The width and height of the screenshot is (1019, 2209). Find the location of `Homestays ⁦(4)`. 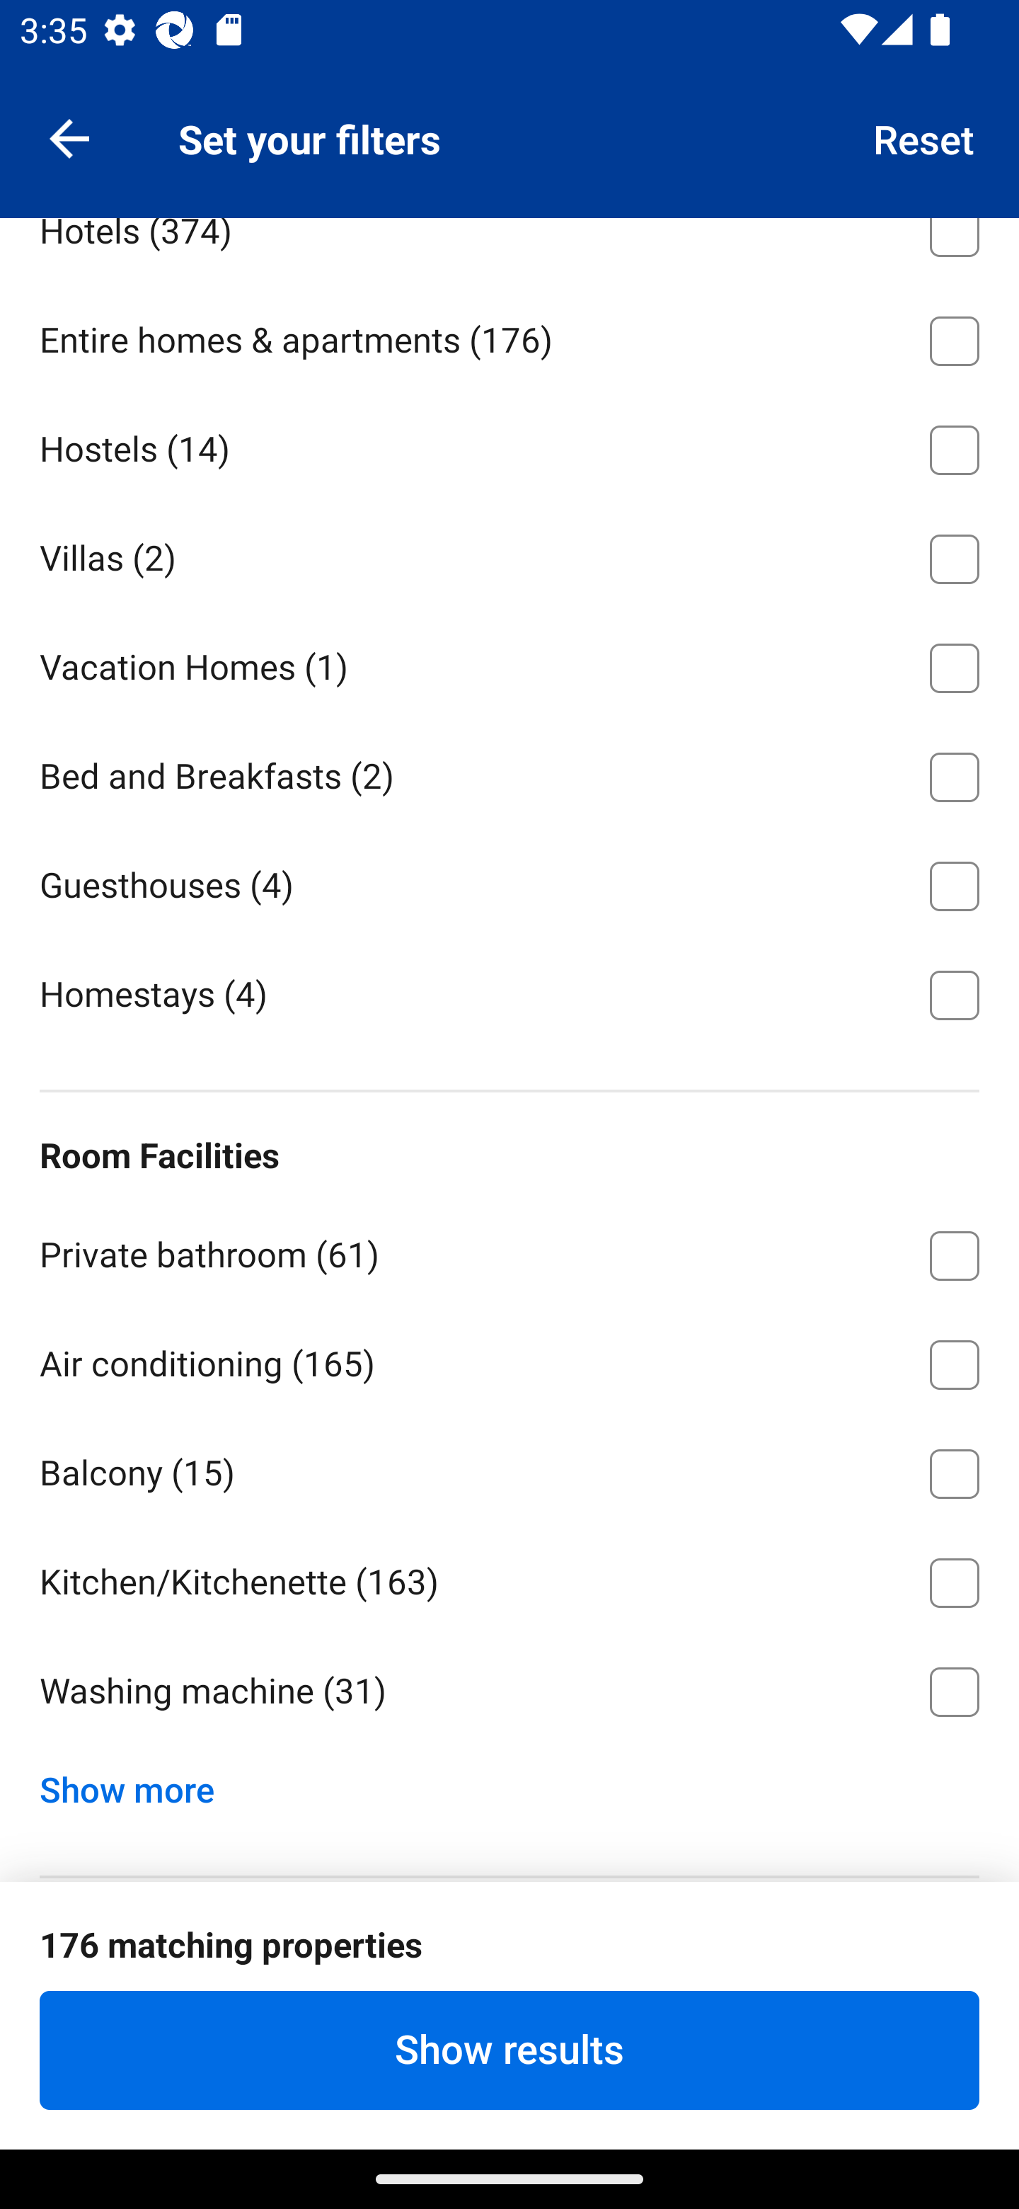

Homestays ⁦(4) is located at coordinates (509, 993).